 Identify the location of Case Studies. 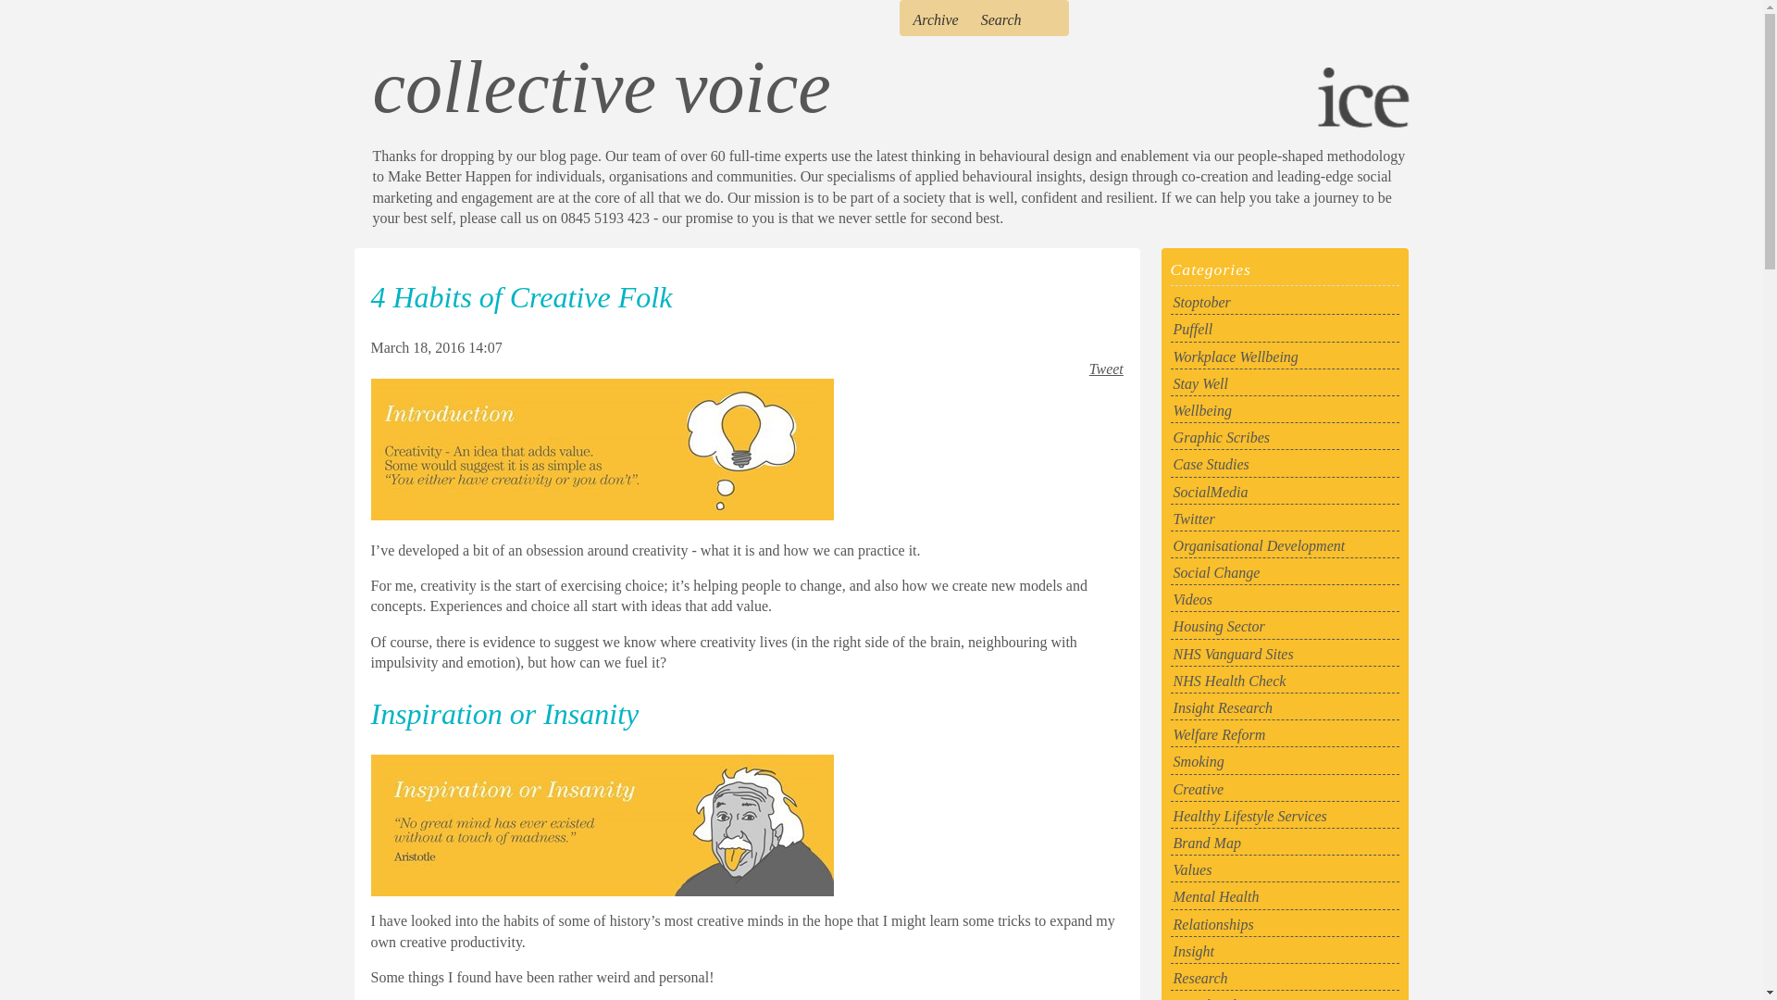
(1285, 465).